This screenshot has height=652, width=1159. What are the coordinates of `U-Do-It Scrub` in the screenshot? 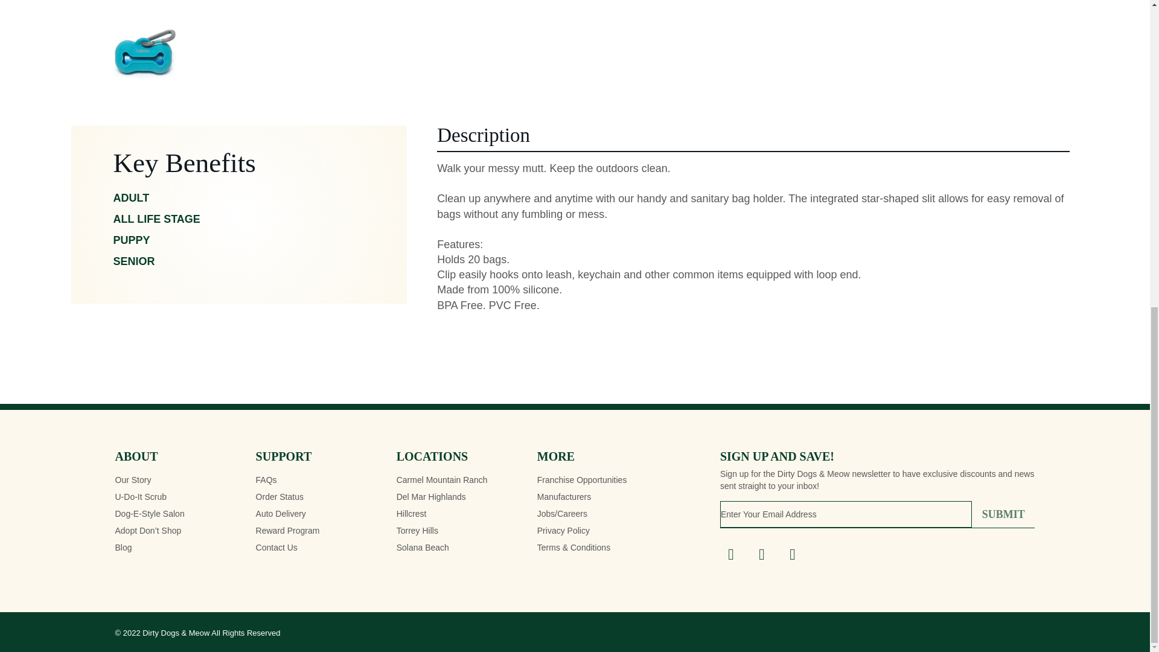 It's located at (141, 496).